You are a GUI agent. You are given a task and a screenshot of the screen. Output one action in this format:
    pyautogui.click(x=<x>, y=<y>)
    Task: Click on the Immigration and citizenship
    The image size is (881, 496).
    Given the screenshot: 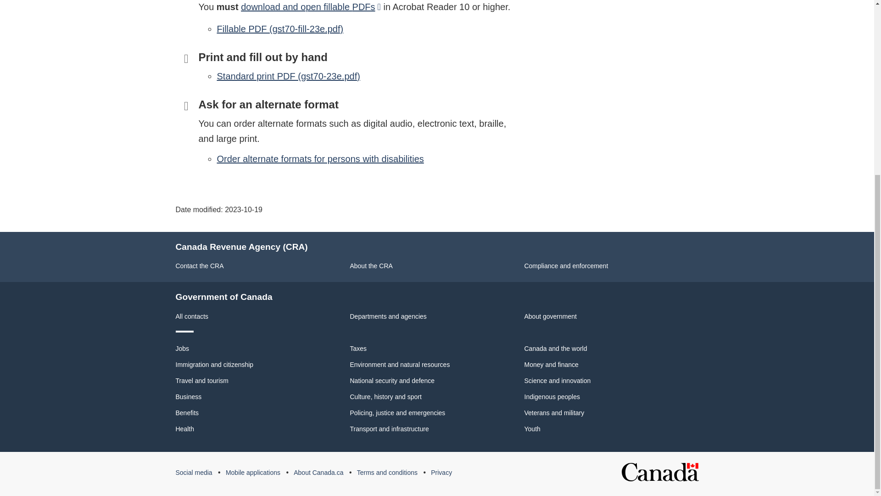 What is the action you would take?
    pyautogui.click(x=214, y=365)
    